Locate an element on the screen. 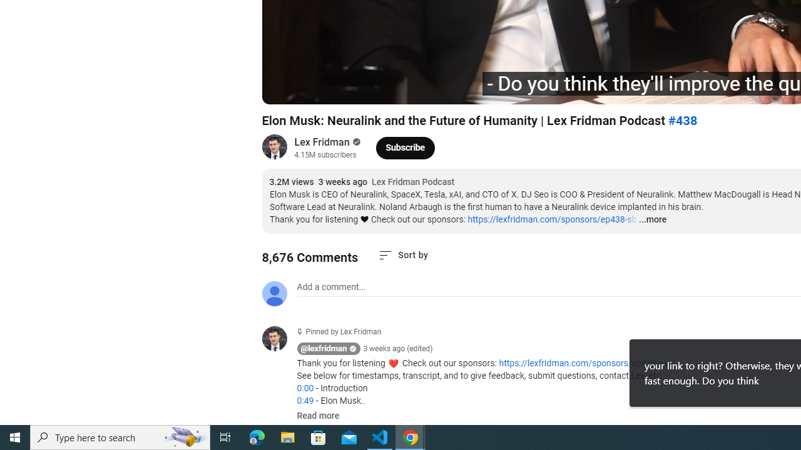  0:49 is located at coordinates (305, 401).